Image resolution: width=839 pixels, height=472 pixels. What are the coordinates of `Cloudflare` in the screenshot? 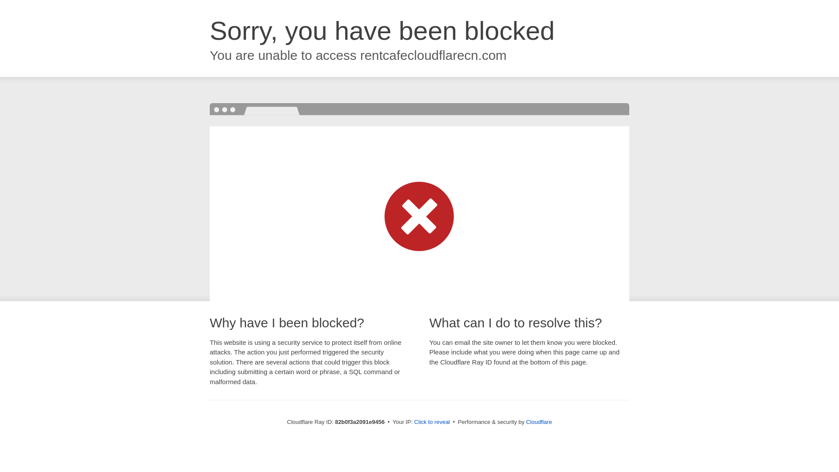 It's located at (539, 422).